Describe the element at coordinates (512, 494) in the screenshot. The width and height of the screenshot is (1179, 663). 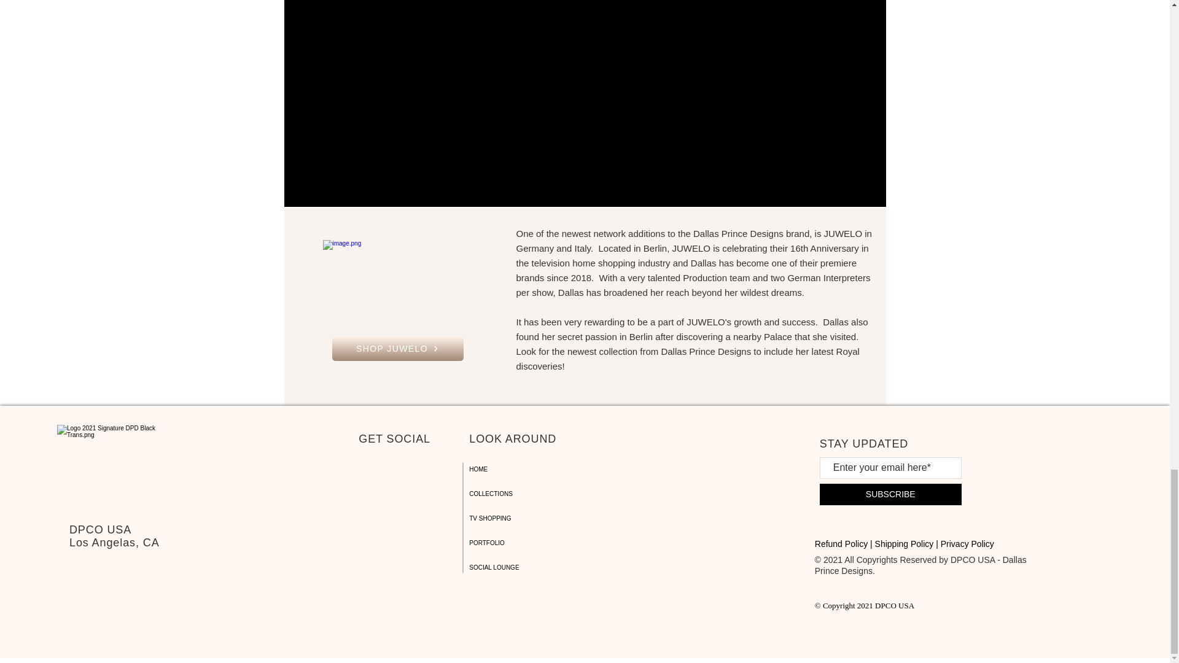
I see `COLLECTIONS` at that location.